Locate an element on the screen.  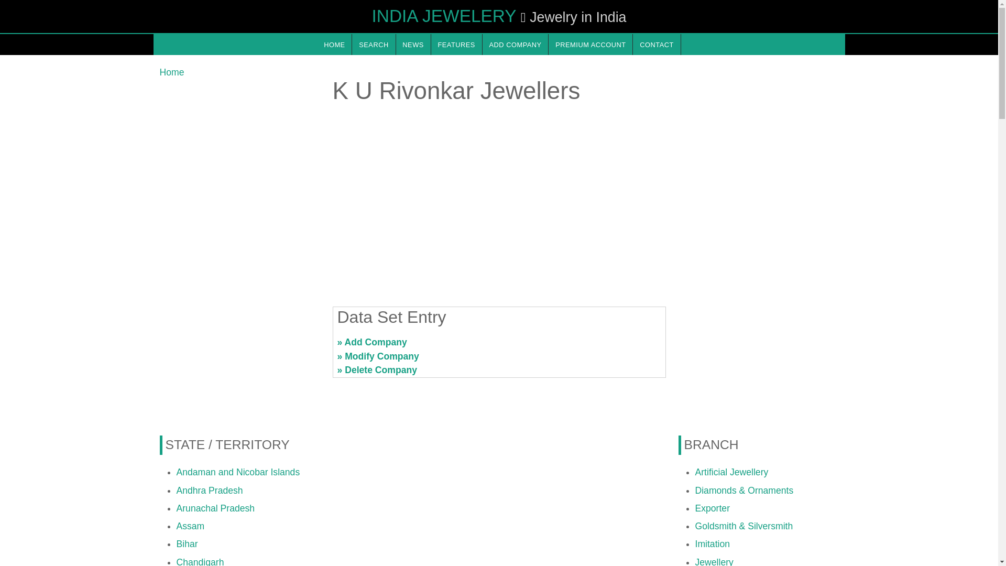
HOME is located at coordinates (334, 44).